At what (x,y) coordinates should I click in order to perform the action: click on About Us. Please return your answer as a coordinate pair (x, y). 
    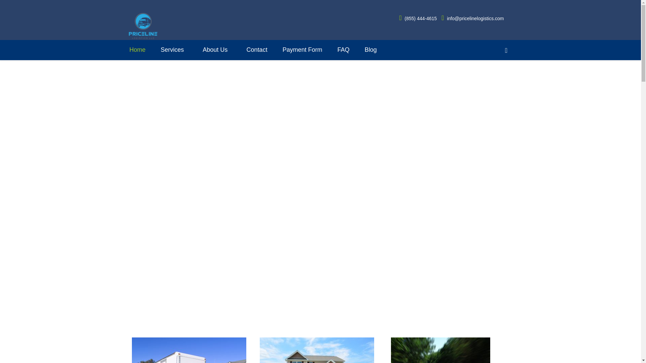
    Looking at the image, I should click on (215, 52).